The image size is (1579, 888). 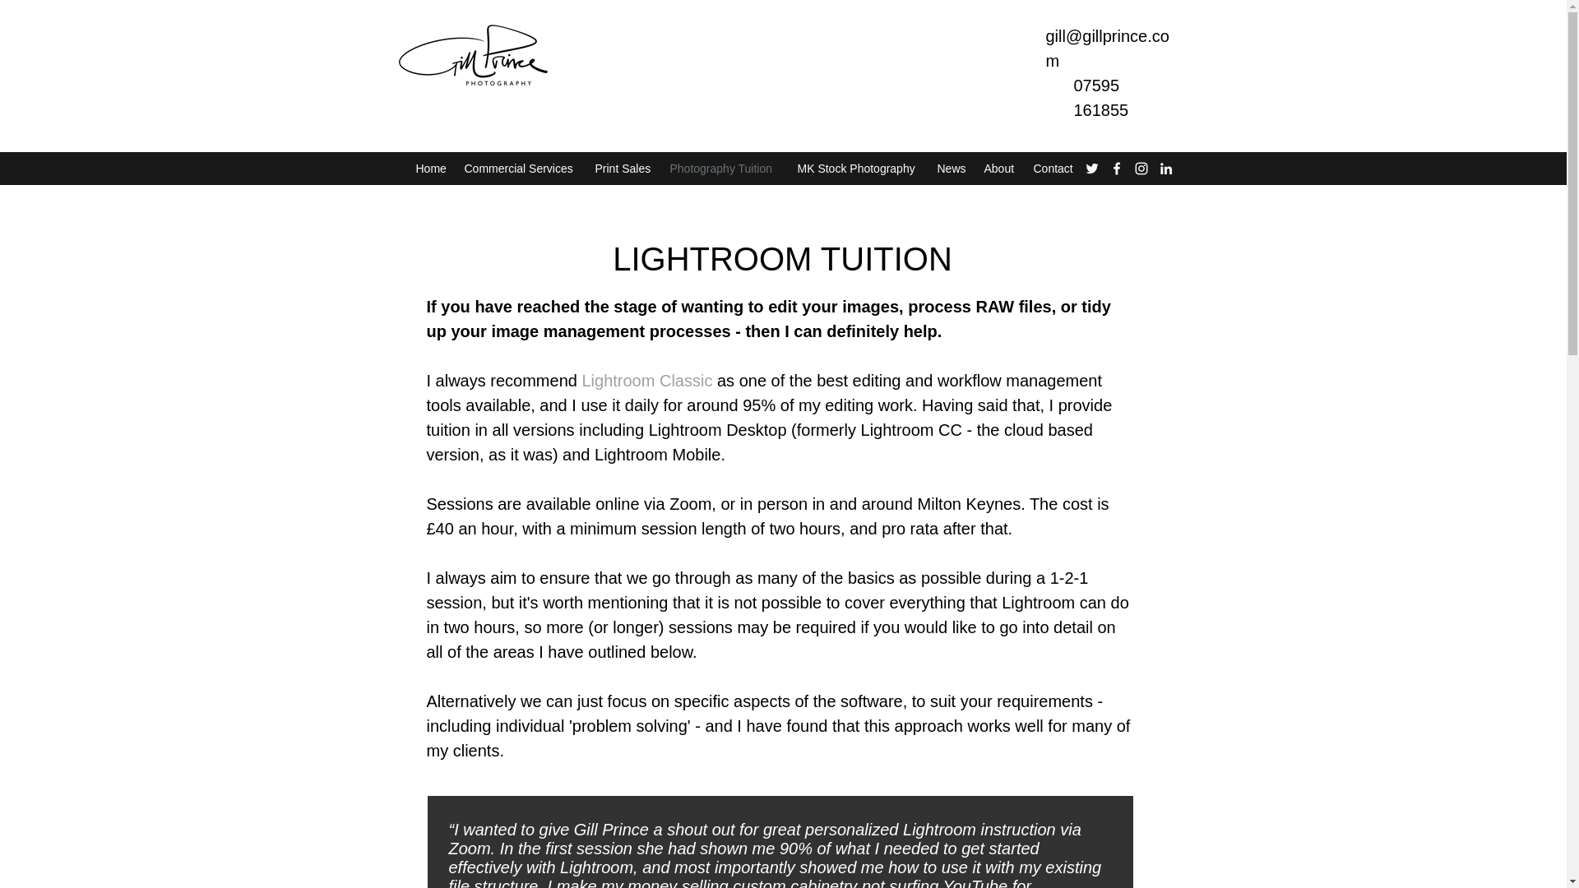 I want to click on MK Stock Photography, so click(x=859, y=169).